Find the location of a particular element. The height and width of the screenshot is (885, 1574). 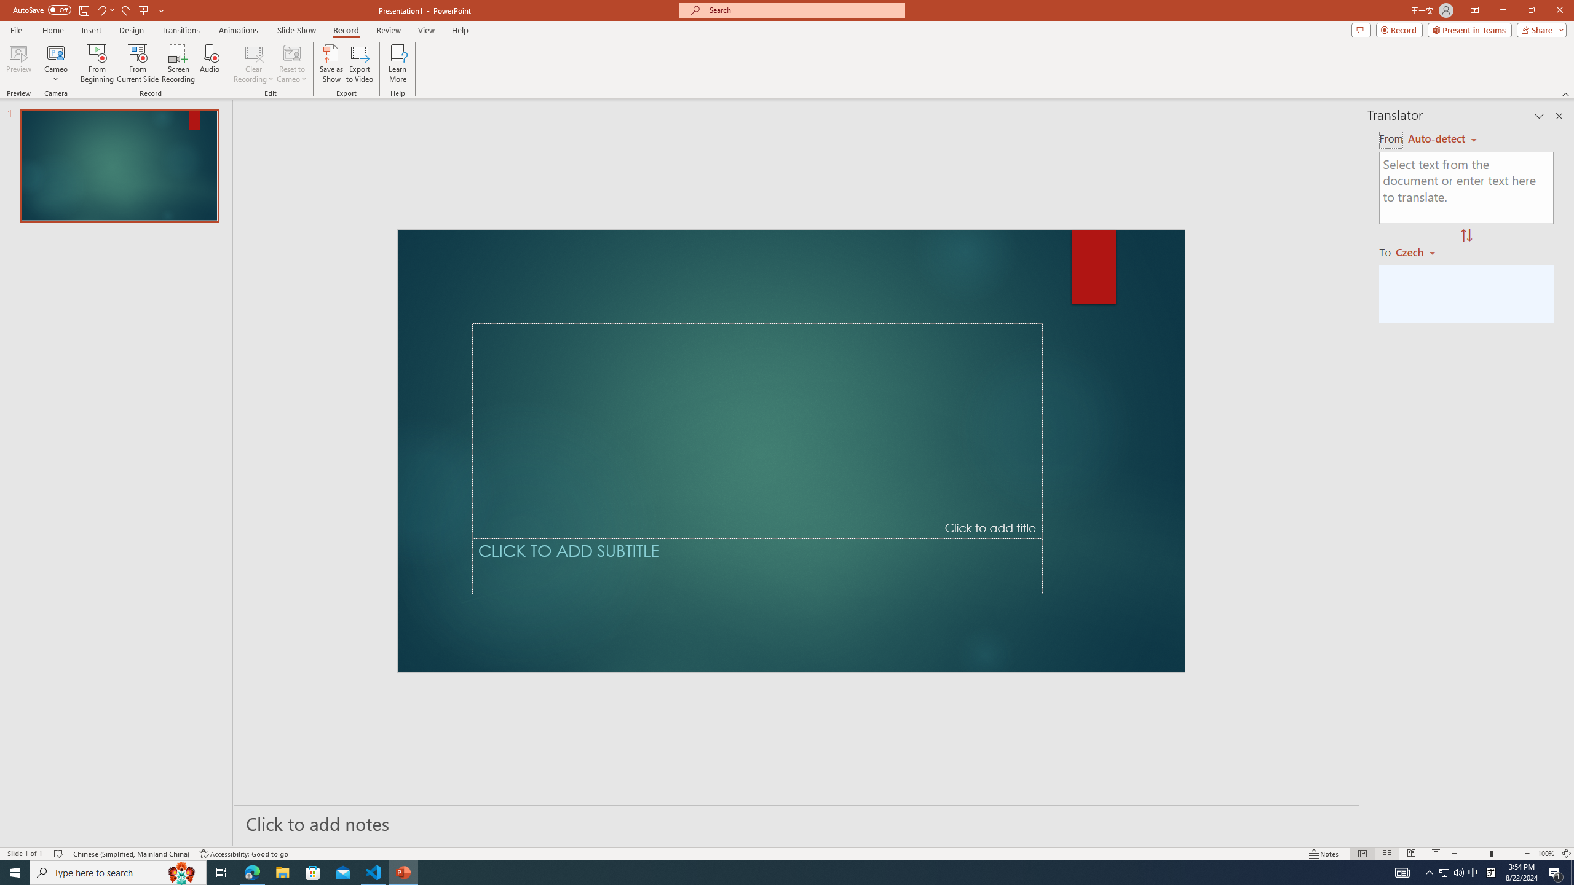

Learn More is located at coordinates (398, 63).